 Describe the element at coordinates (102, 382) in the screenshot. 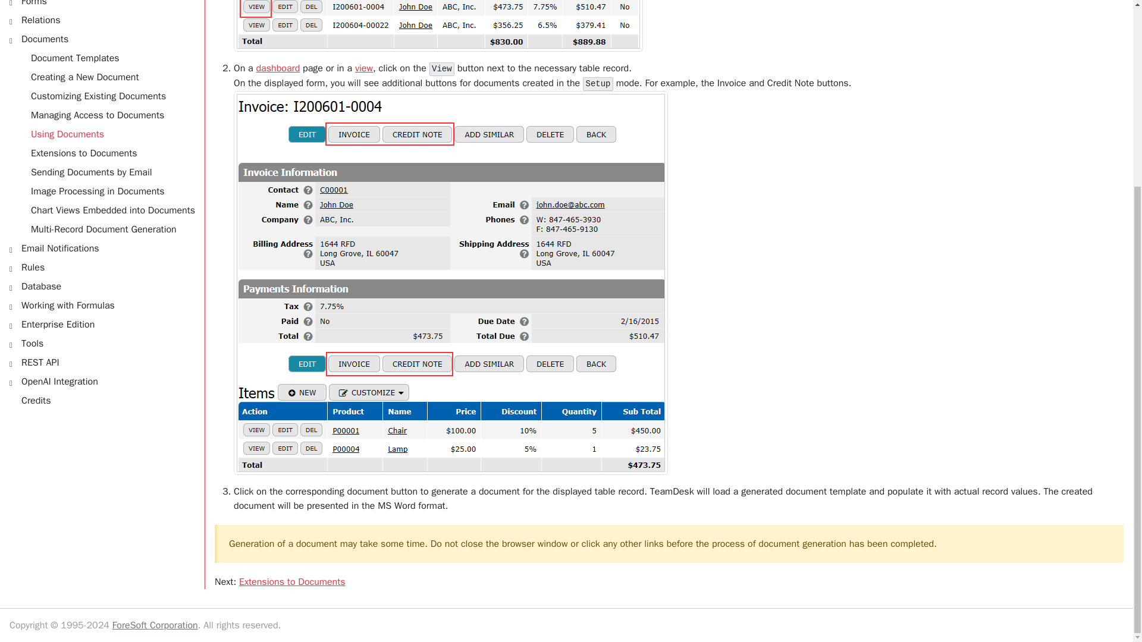

I see `OpenAI Integration` at that location.